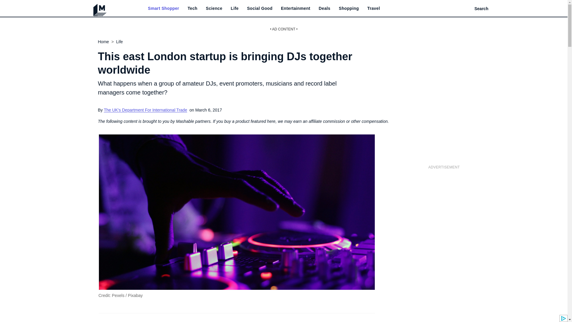 The height and width of the screenshot is (322, 572). I want to click on Science, so click(214, 8).